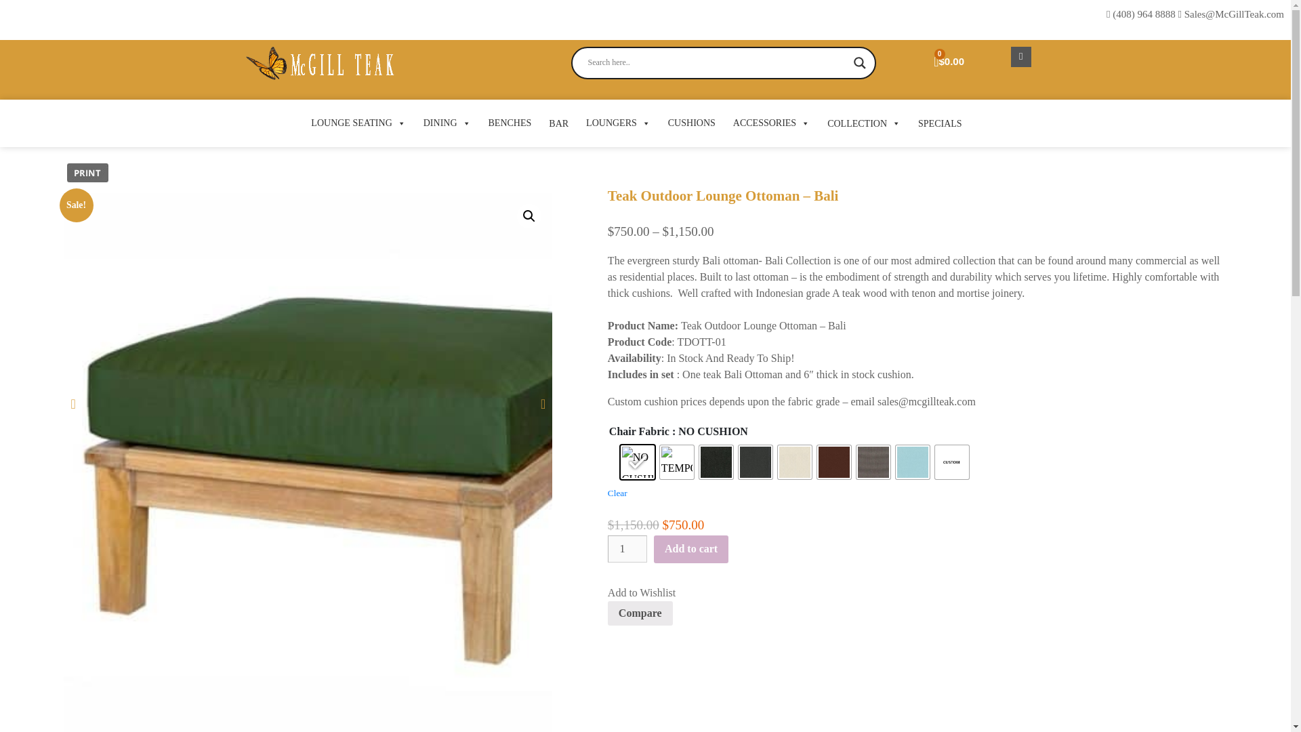 This screenshot has height=732, width=1301. What do you see at coordinates (833, 462) in the screenshot?
I see `CANVAS BAY BROWN` at bounding box center [833, 462].